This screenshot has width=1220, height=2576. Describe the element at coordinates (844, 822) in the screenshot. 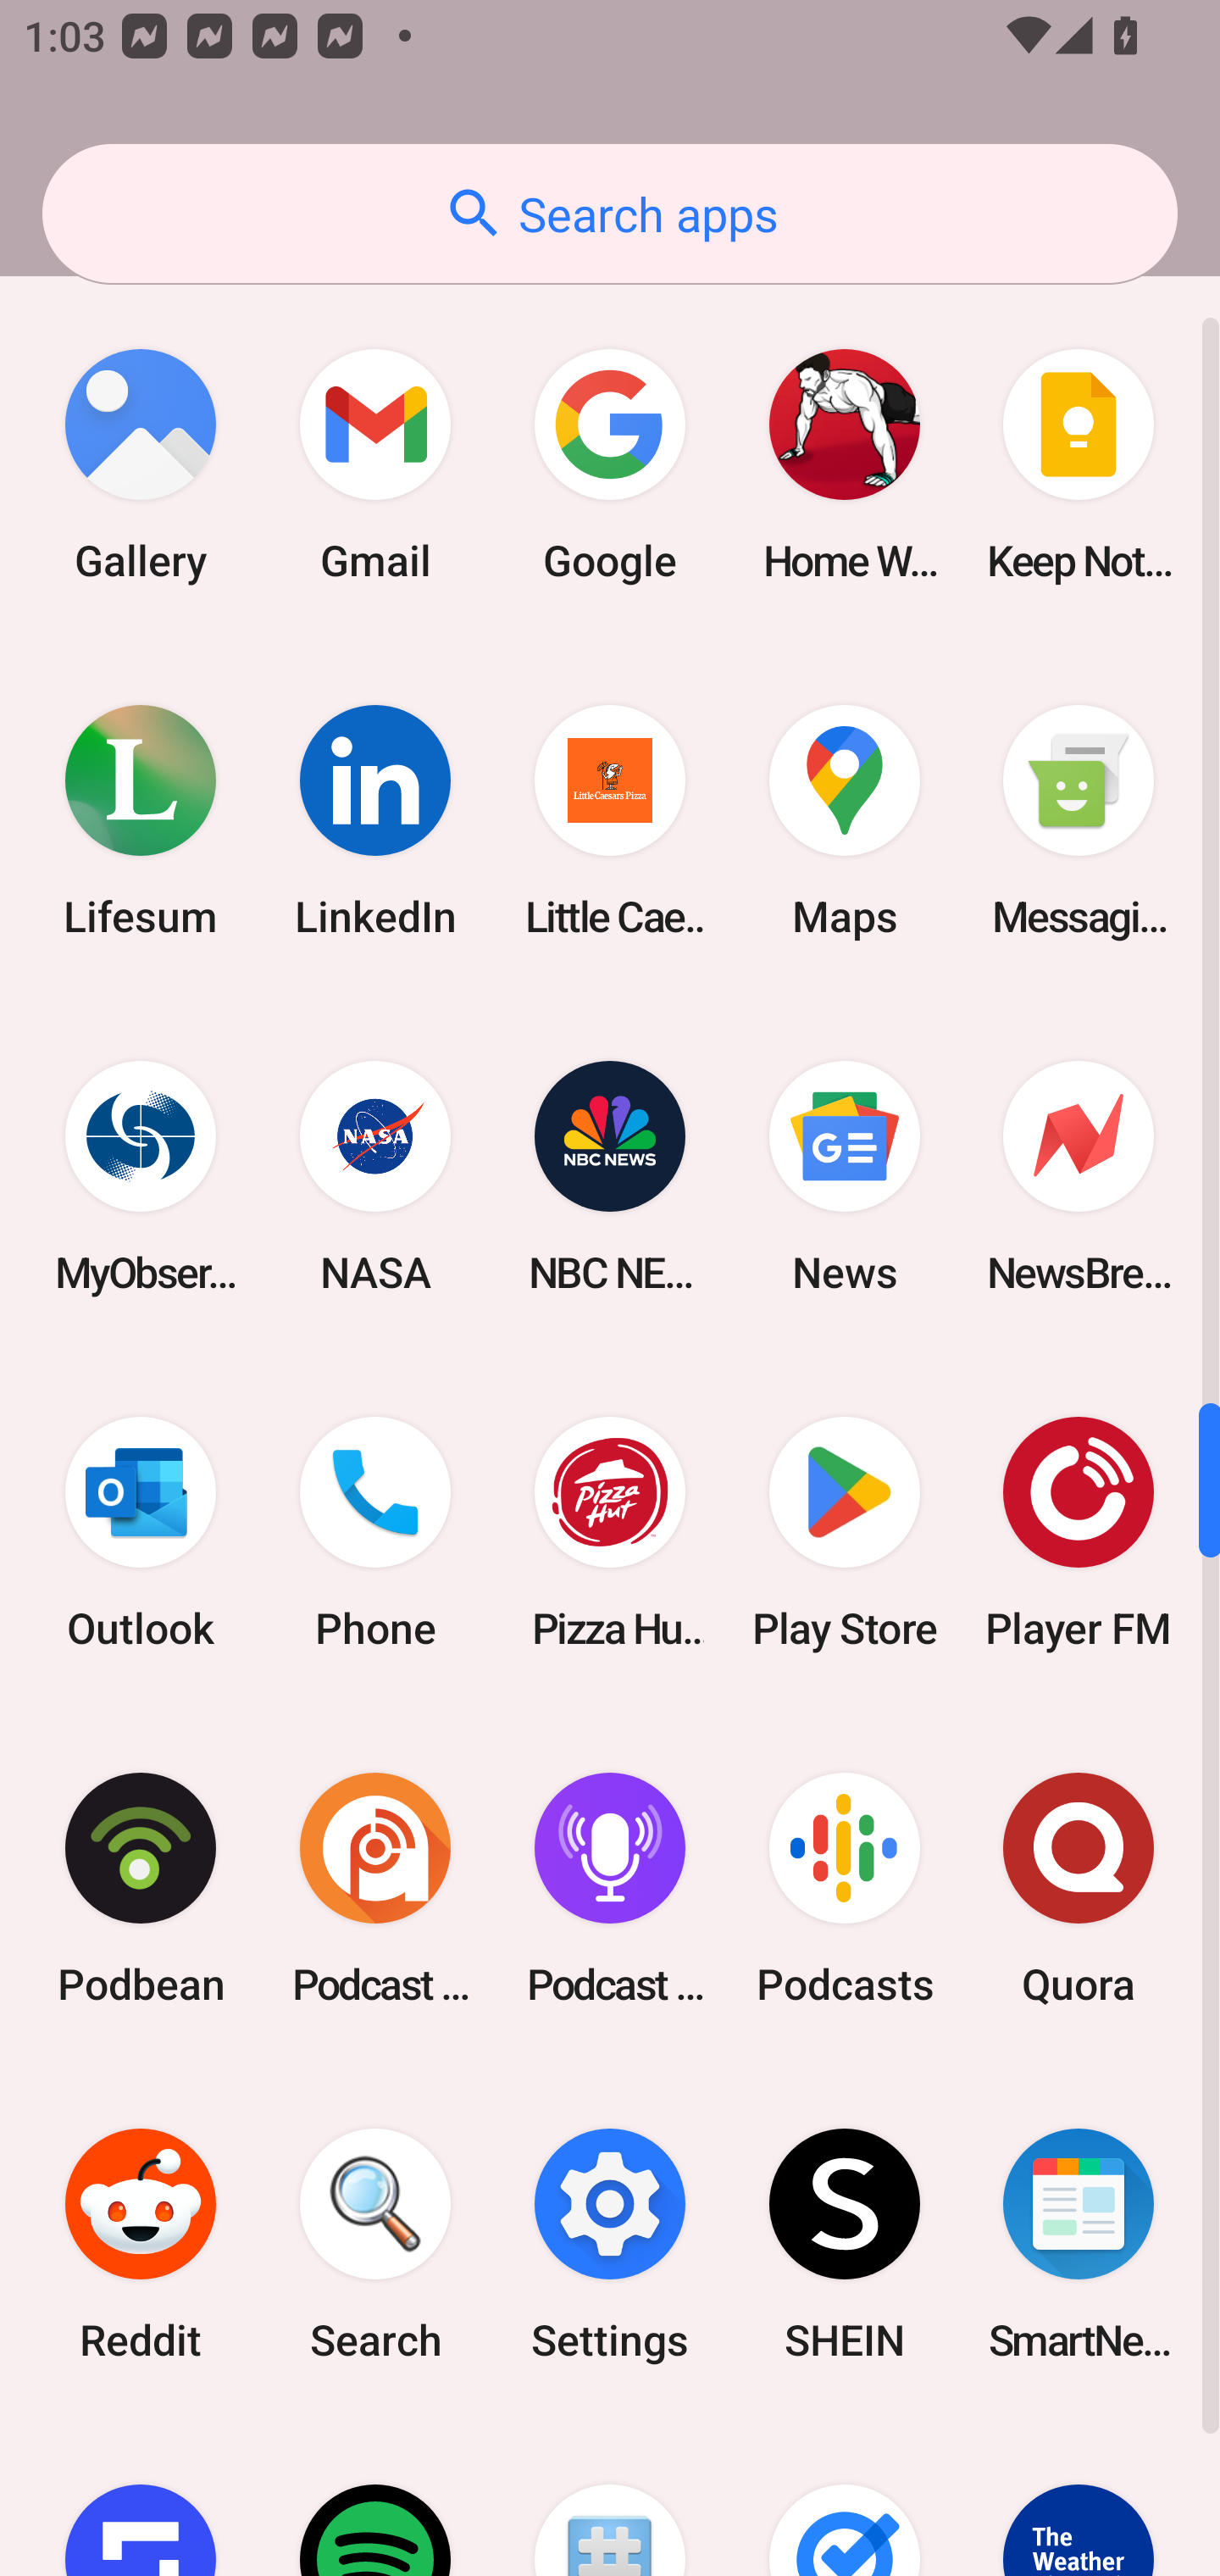

I see `Maps` at that location.